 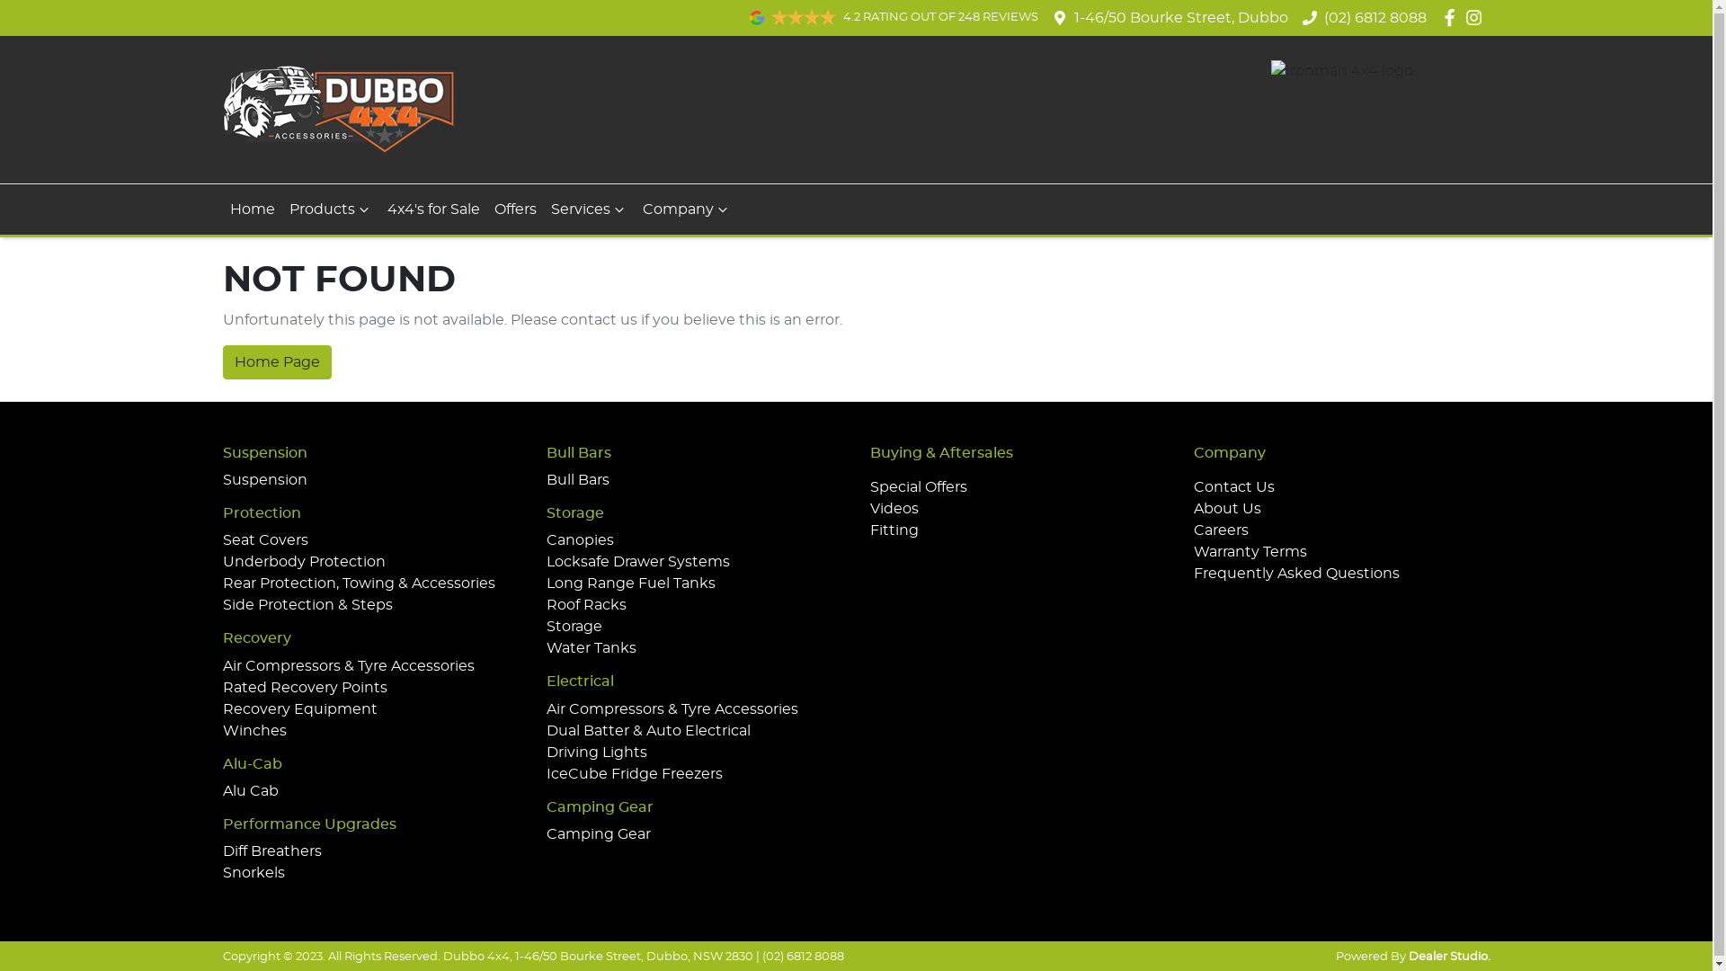 I want to click on Underbody Protection, so click(x=304, y=562).